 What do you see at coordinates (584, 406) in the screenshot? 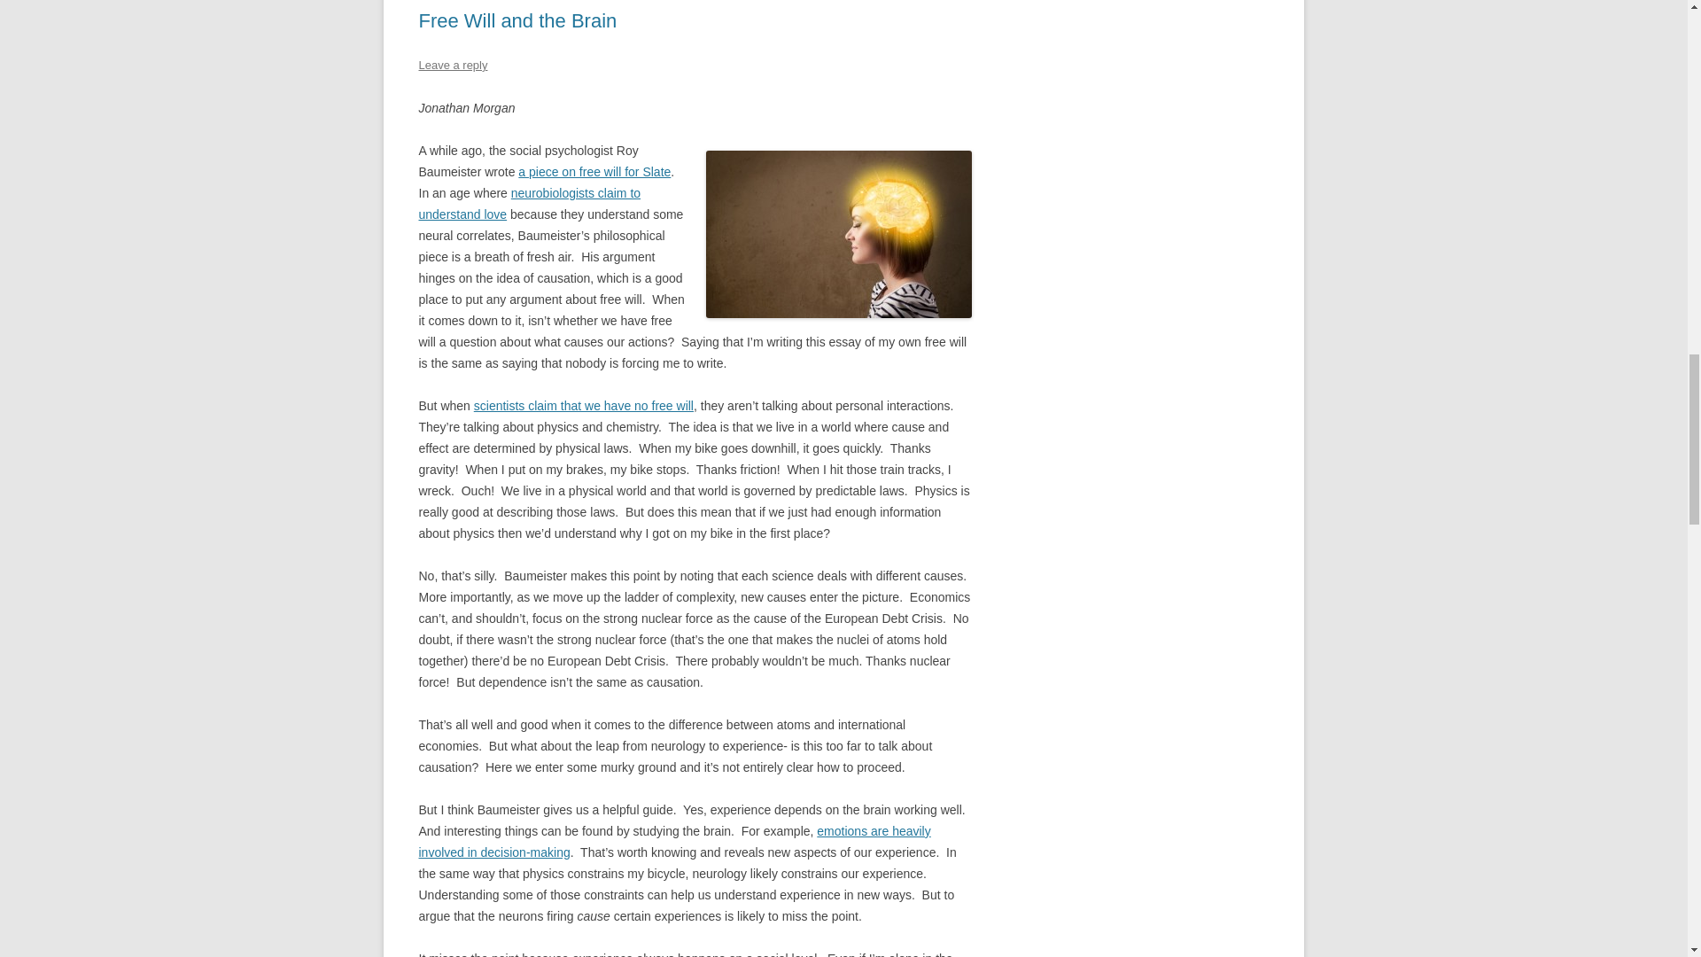
I see `Silly scientists` at bounding box center [584, 406].